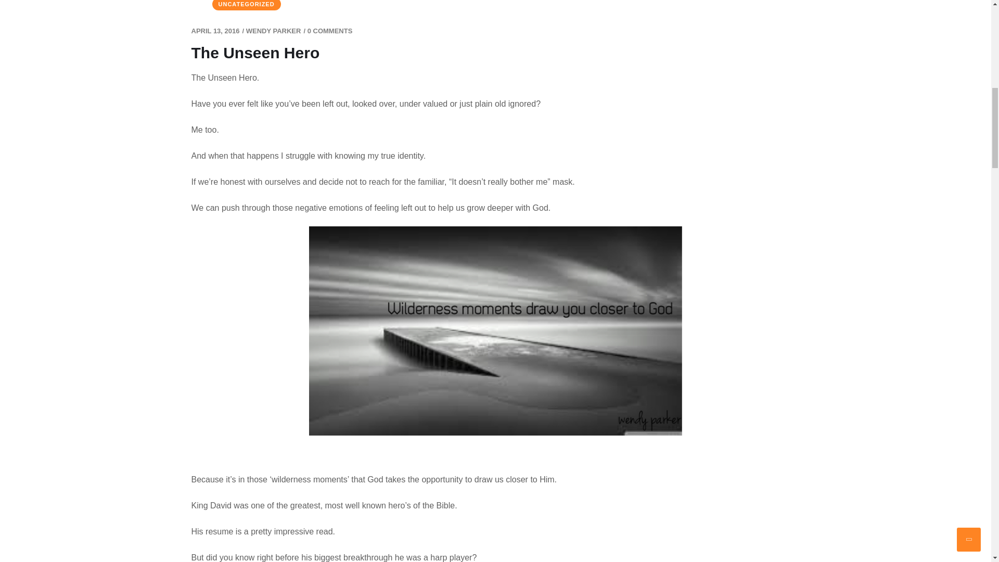 The image size is (999, 562). Describe the element at coordinates (274, 30) in the screenshot. I see `WENDY PARKER` at that location.